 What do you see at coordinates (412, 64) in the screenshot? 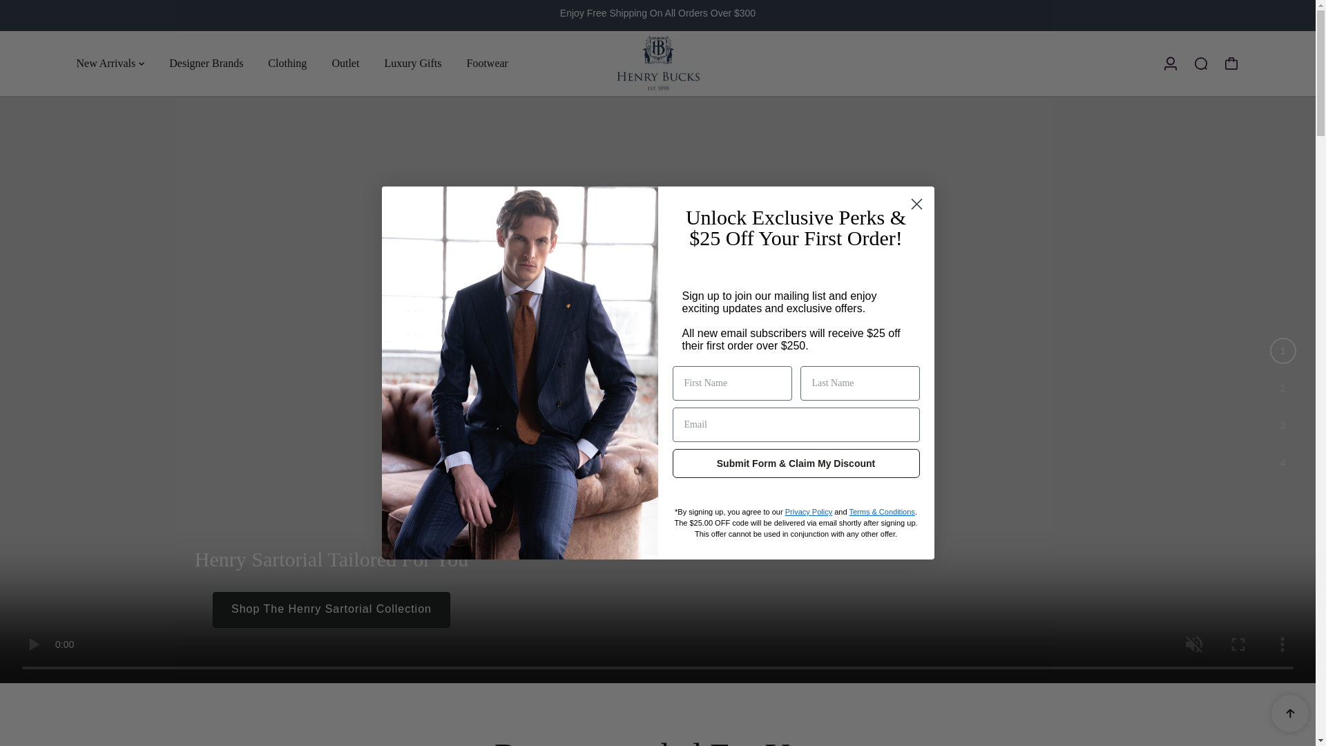
I see `Luxury Gifts` at bounding box center [412, 64].